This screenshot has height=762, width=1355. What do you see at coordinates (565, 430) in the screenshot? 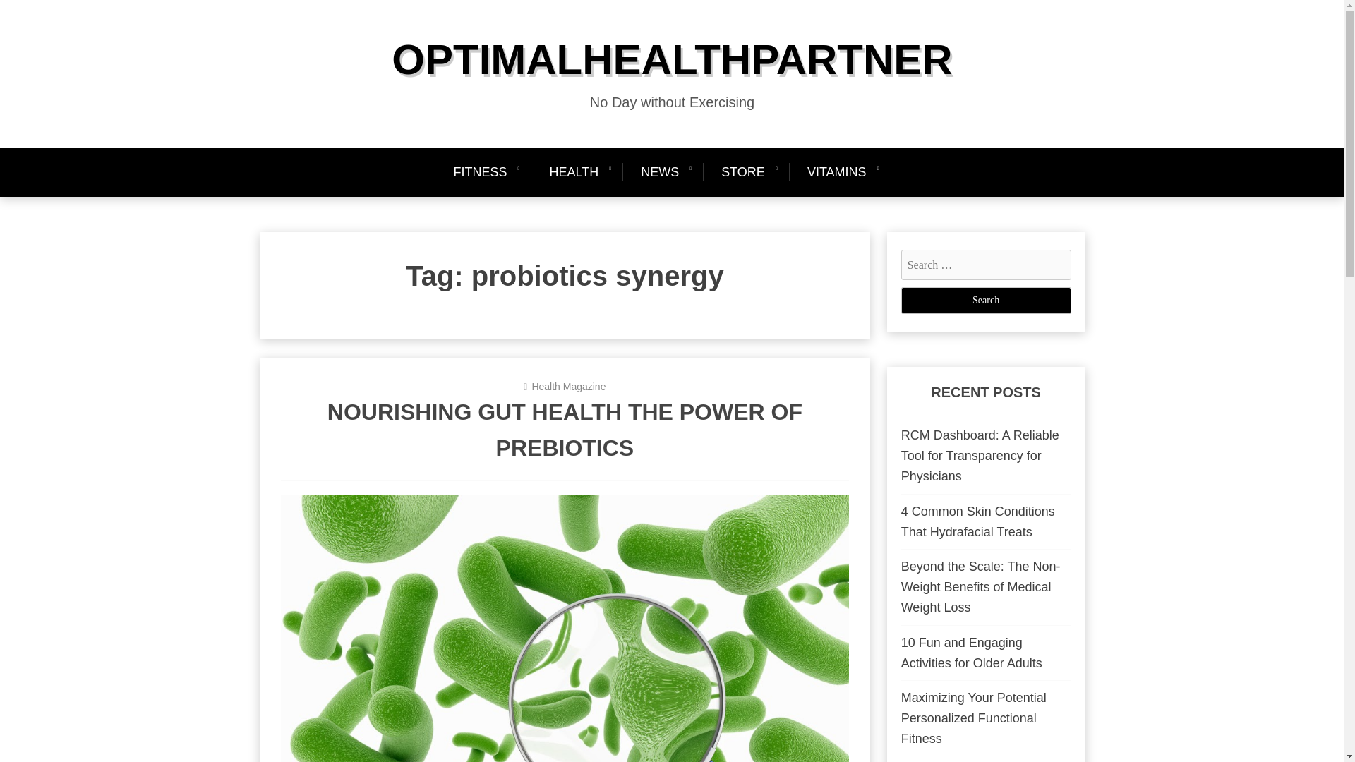
I see `NOURISHING GUT HEALTH THE POWER OF PREBIOTICS` at bounding box center [565, 430].